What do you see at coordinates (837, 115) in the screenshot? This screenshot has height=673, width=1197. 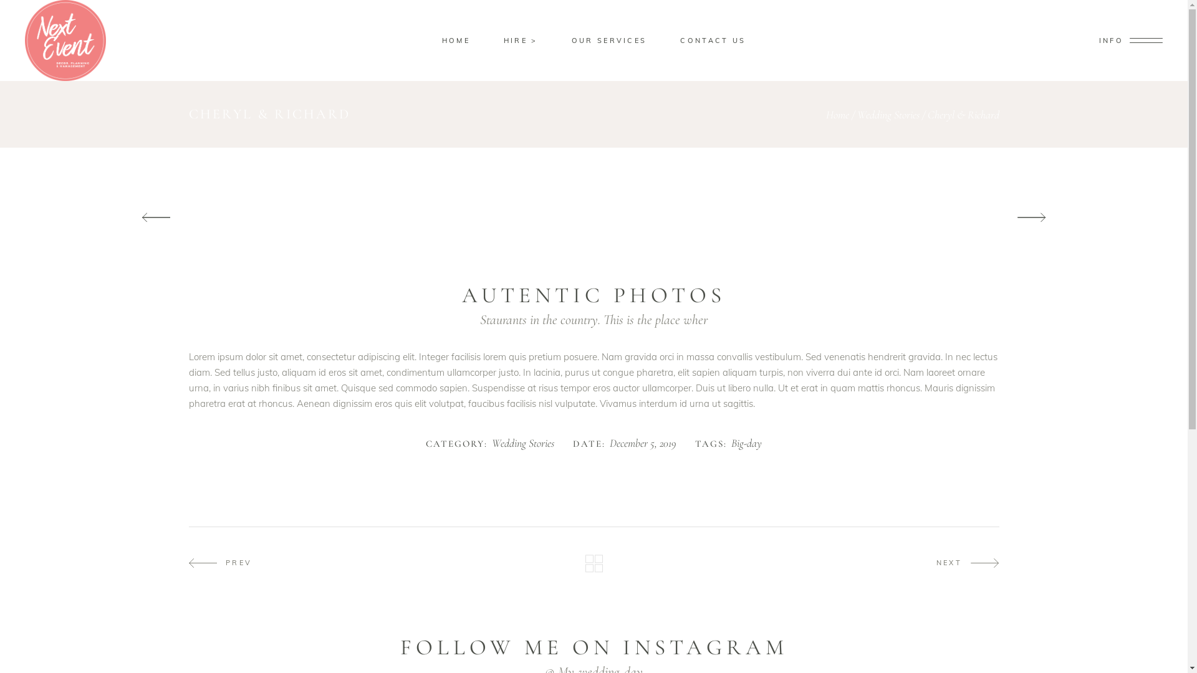 I see `Home` at bounding box center [837, 115].